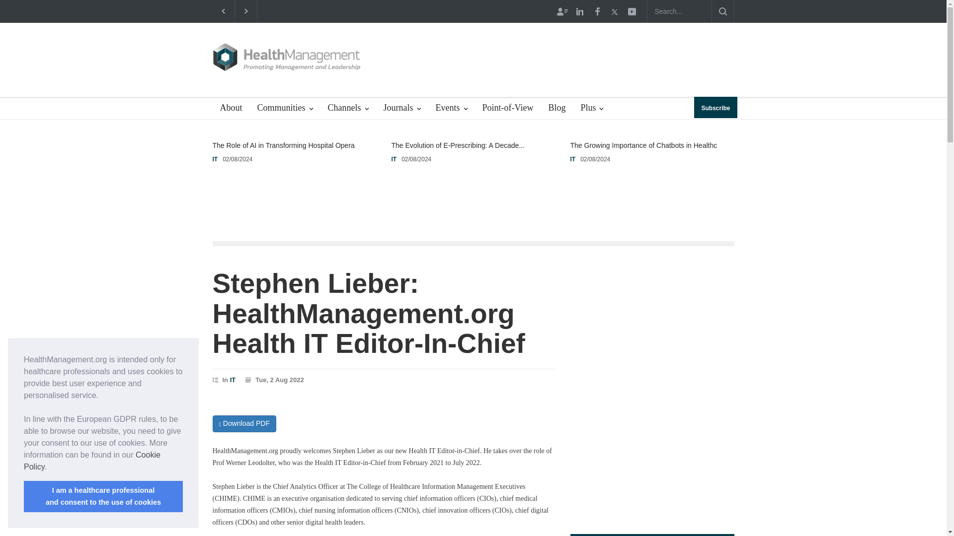 Image resolution: width=954 pixels, height=536 pixels. What do you see at coordinates (228, 108) in the screenshot?
I see `About` at bounding box center [228, 108].